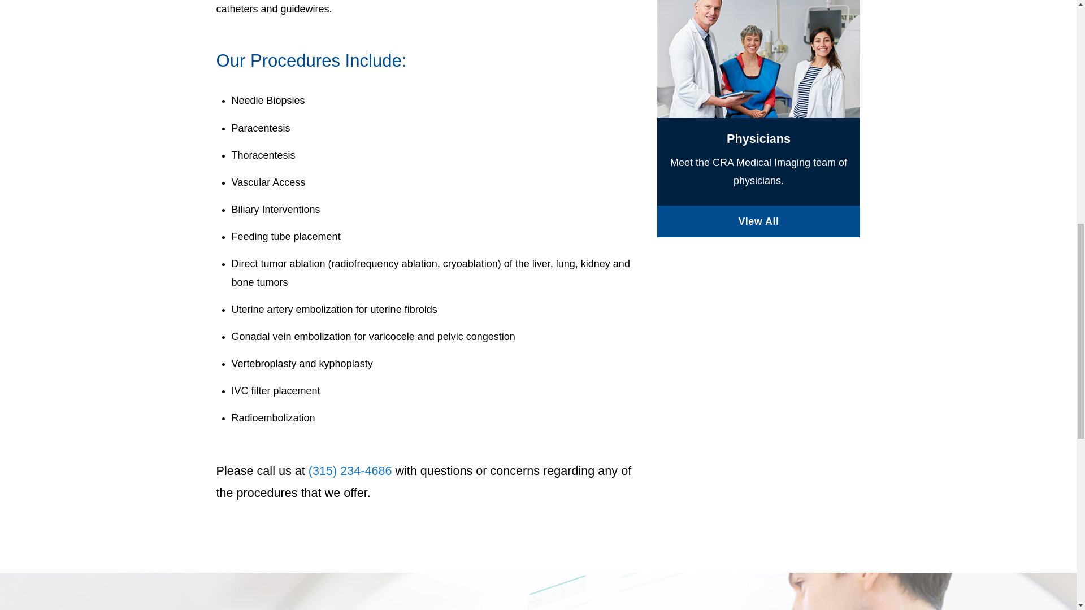 The height and width of the screenshot is (610, 1085). Describe the element at coordinates (758, 59) in the screenshot. I see `Physicians` at that location.